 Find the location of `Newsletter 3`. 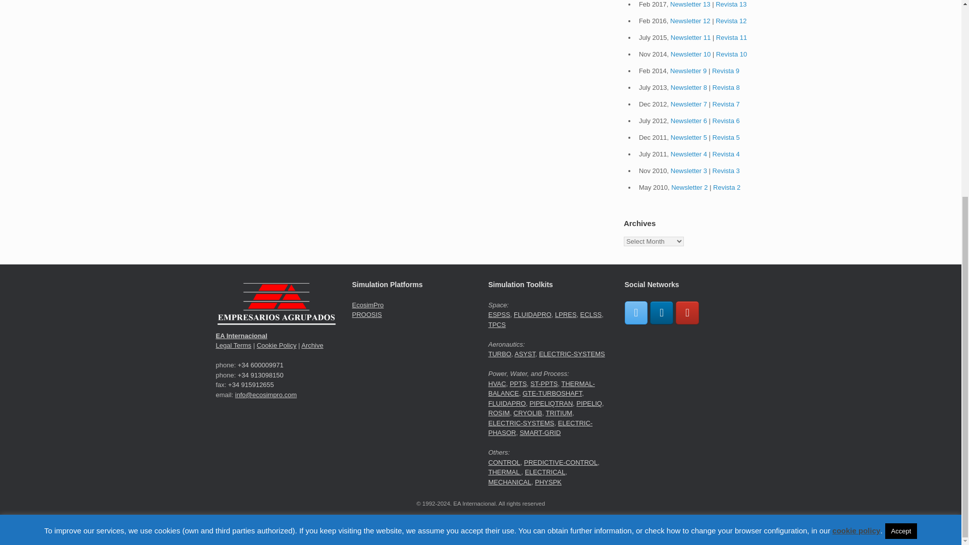

Newsletter 3 is located at coordinates (688, 171).